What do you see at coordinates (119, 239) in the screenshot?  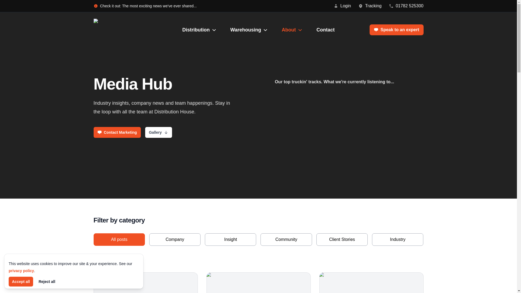 I see `All posts` at bounding box center [119, 239].